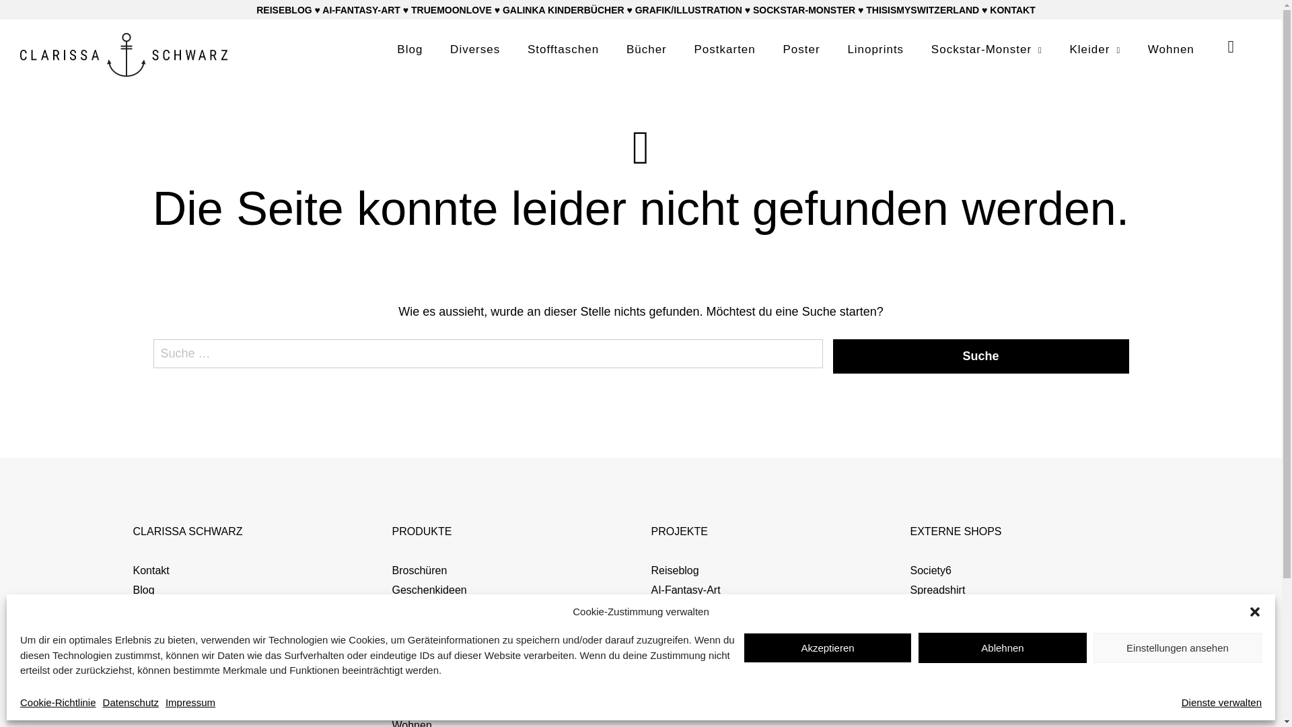  Describe the element at coordinates (190, 703) in the screenshot. I see `Impressum` at that location.